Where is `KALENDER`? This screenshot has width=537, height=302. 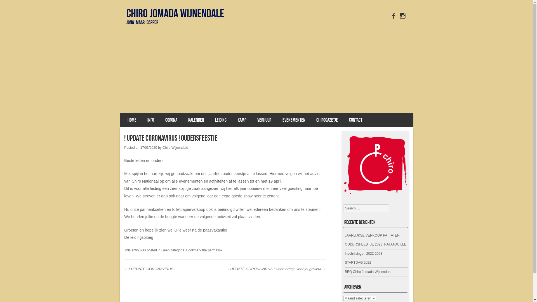
KALENDER is located at coordinates (196, 120).